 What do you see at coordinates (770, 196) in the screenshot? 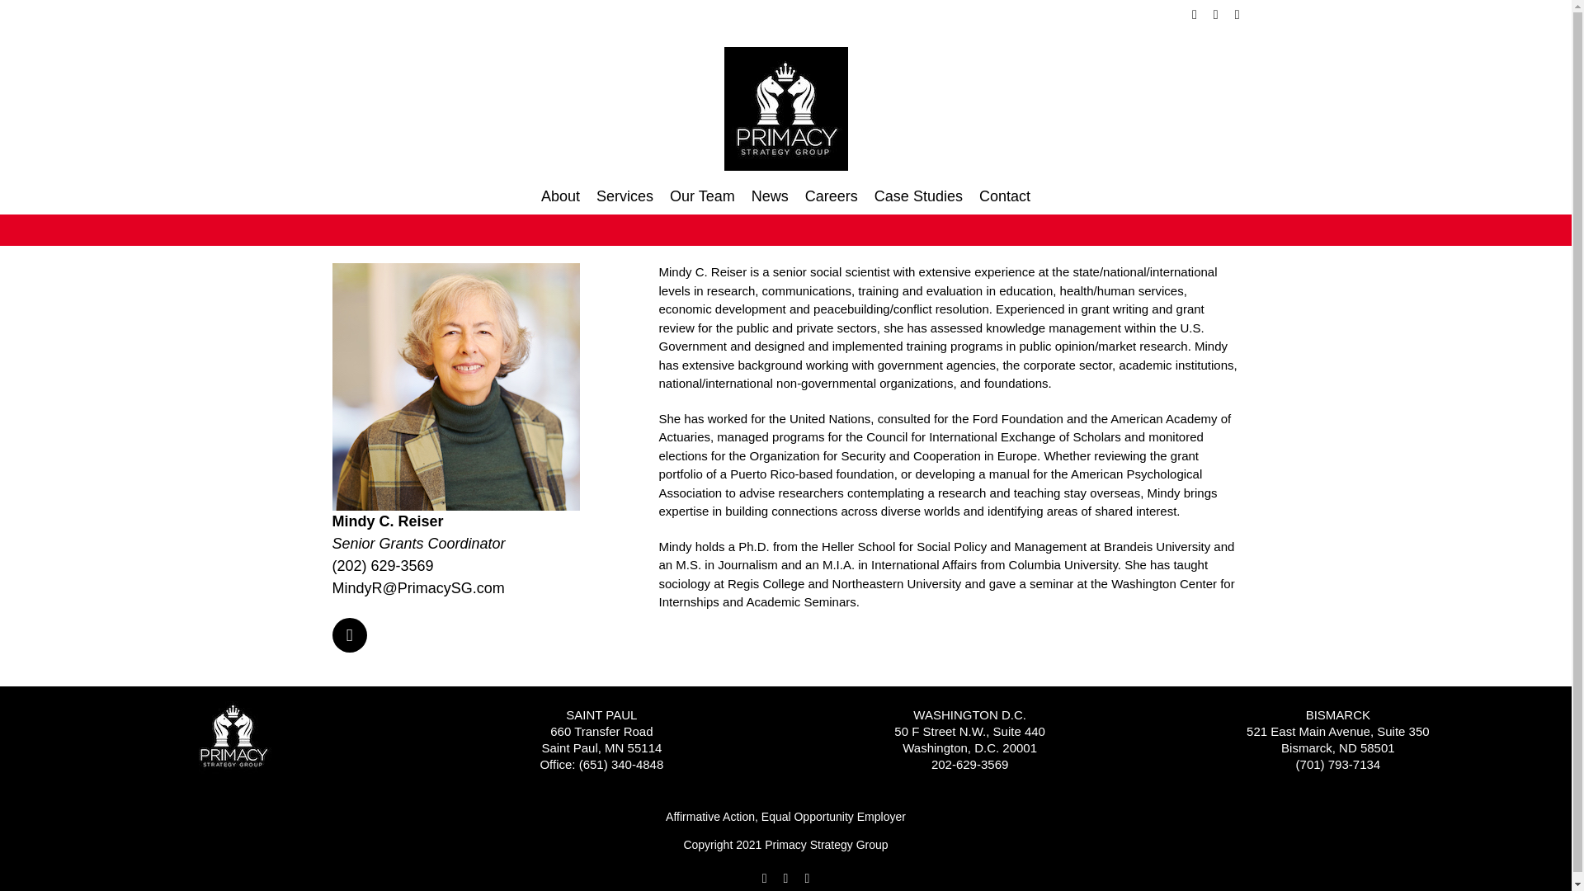
I see `News` at bounding box center [770, 196].